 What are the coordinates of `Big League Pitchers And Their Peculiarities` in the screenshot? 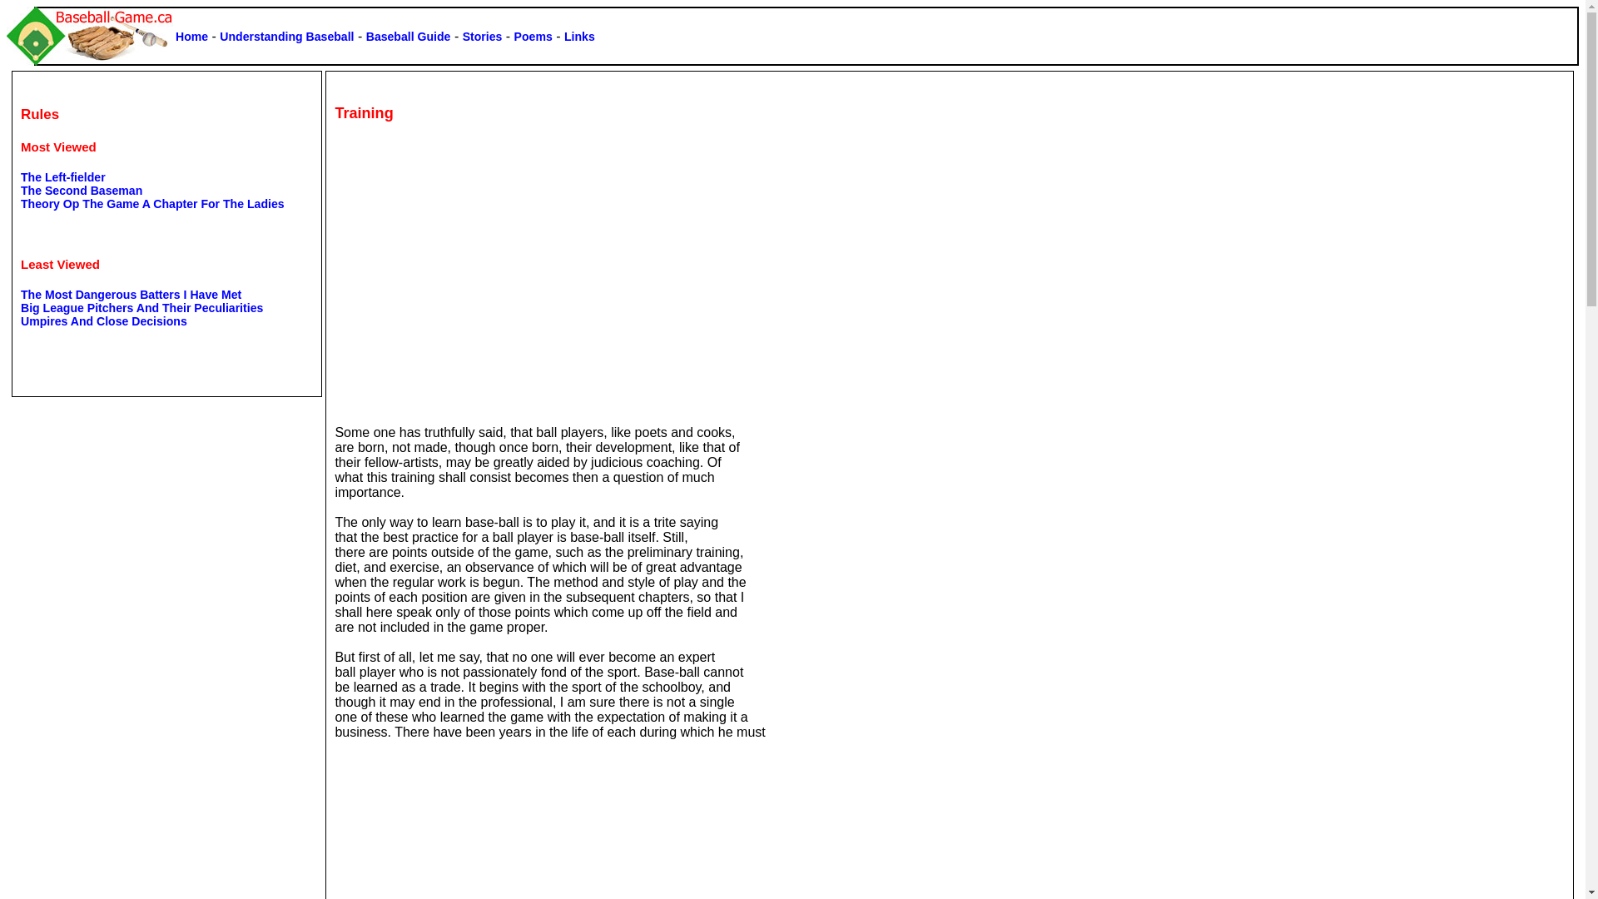 It's located at (141, 308).